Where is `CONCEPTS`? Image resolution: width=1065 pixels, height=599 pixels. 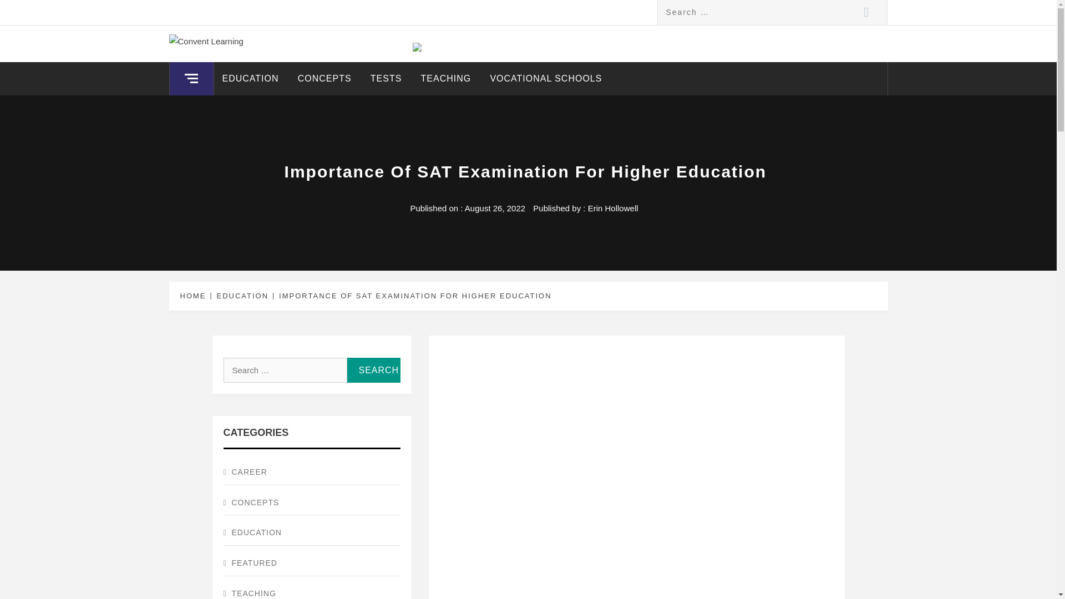
CONCEPTS is located at coordinates (324, 79).